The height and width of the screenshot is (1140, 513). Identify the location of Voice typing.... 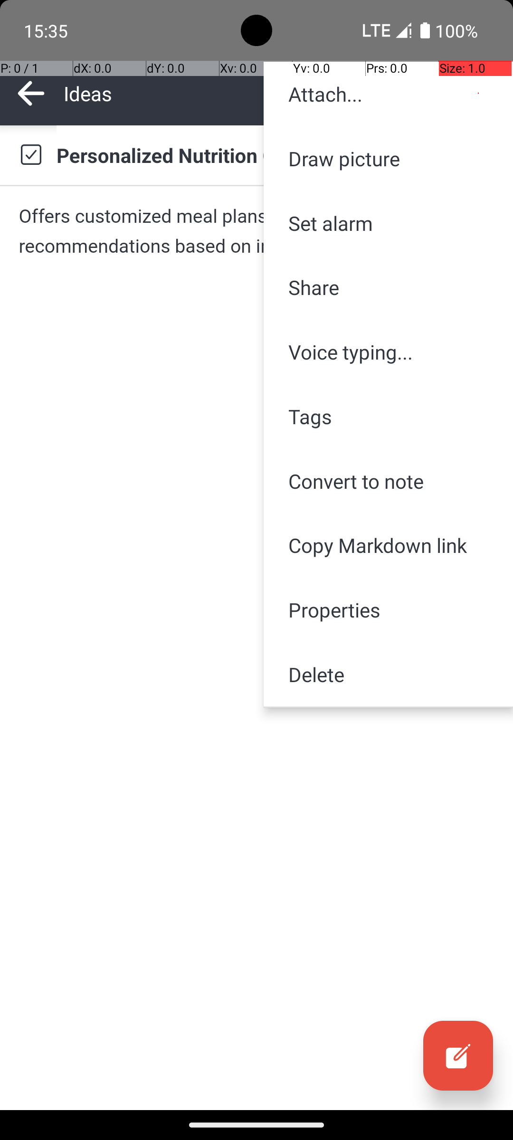
(389, 352).